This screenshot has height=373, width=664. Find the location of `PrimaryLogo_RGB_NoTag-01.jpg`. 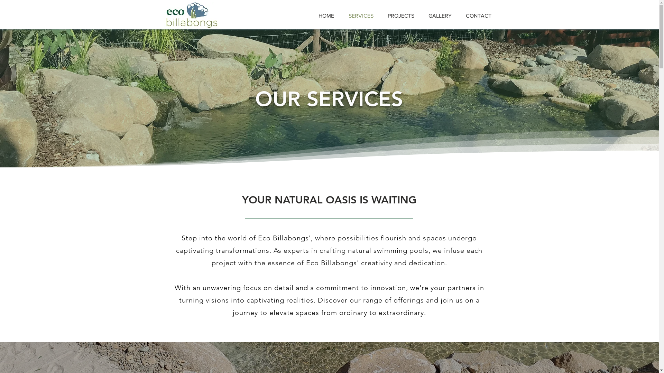

PrimaryLogo_RGB_NoTag-01.jpg is located at coordinates (191, 16).